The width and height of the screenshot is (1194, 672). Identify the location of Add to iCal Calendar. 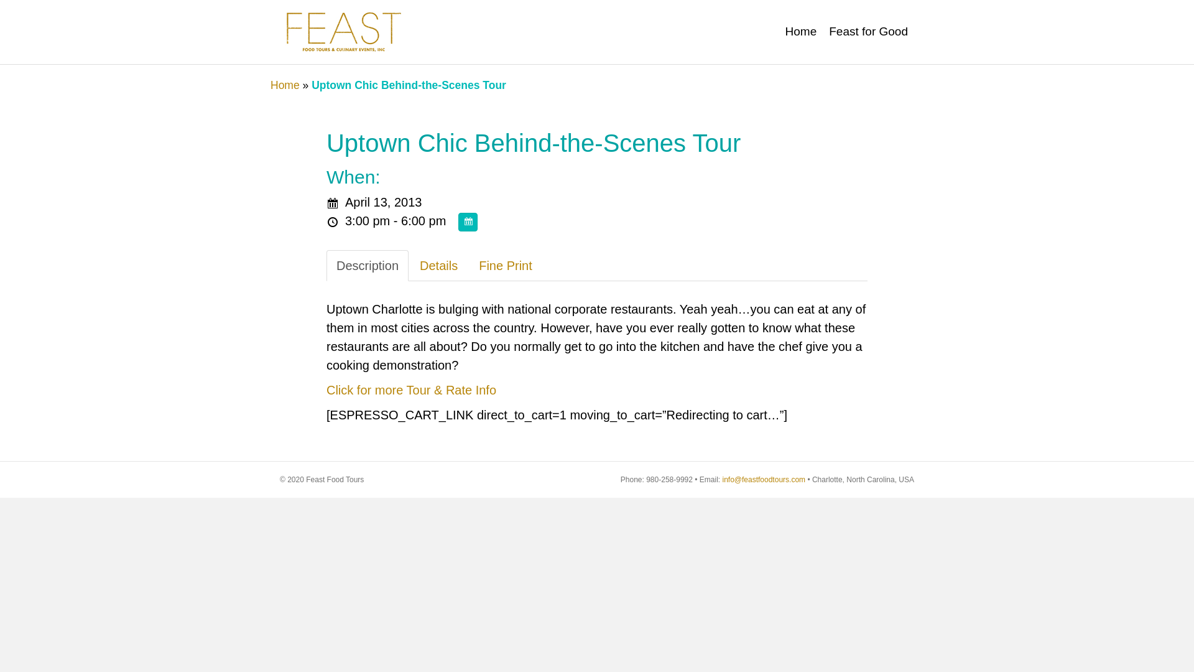
(468, 222).